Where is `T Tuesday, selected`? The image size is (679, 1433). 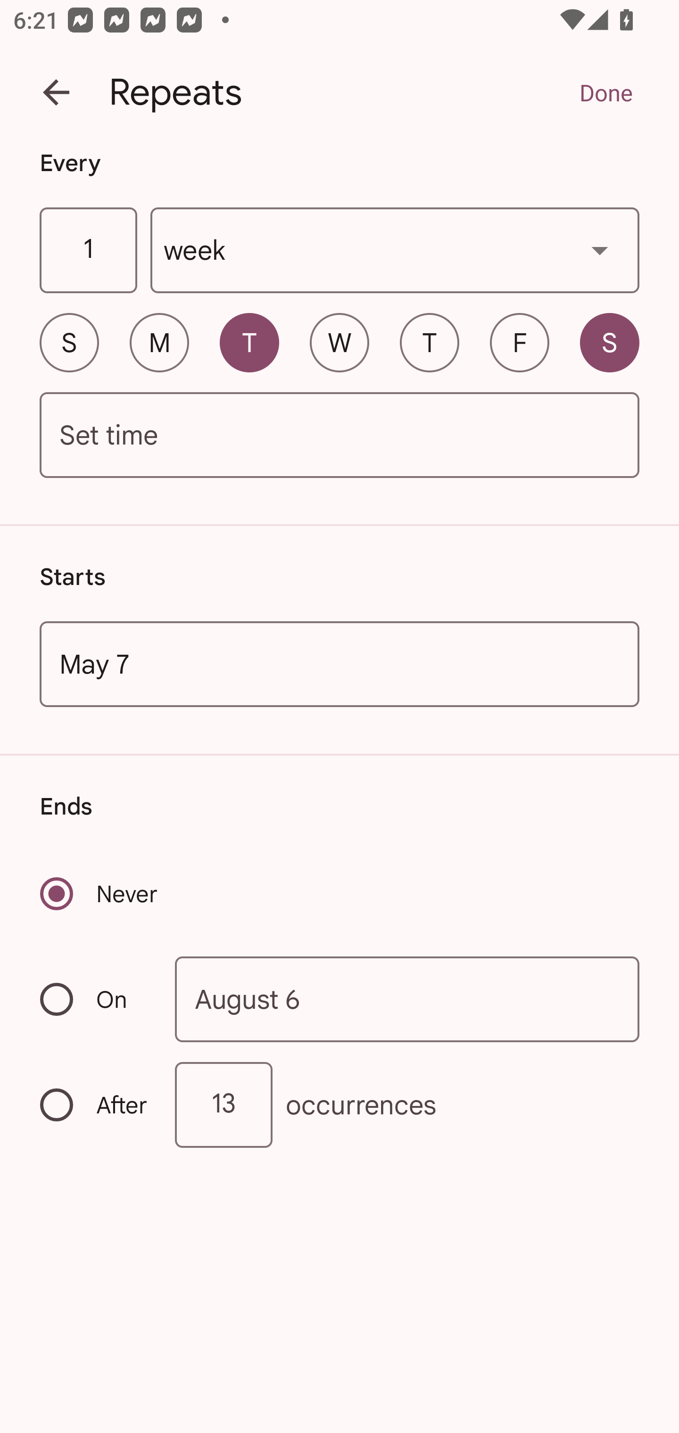 T Tuesday, selected is located at coordinates (249, 342).